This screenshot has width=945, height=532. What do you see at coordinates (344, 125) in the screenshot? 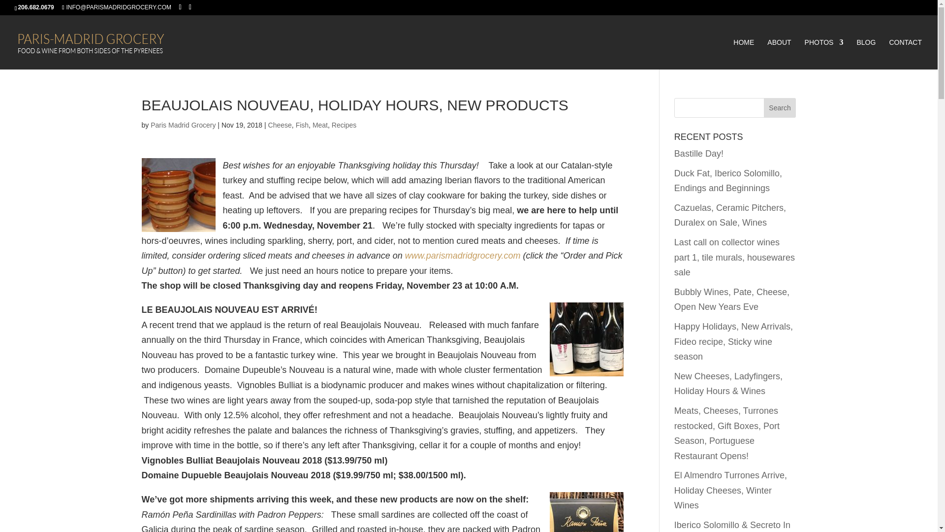
I see `Recipes` at bounding box center [344, 125].